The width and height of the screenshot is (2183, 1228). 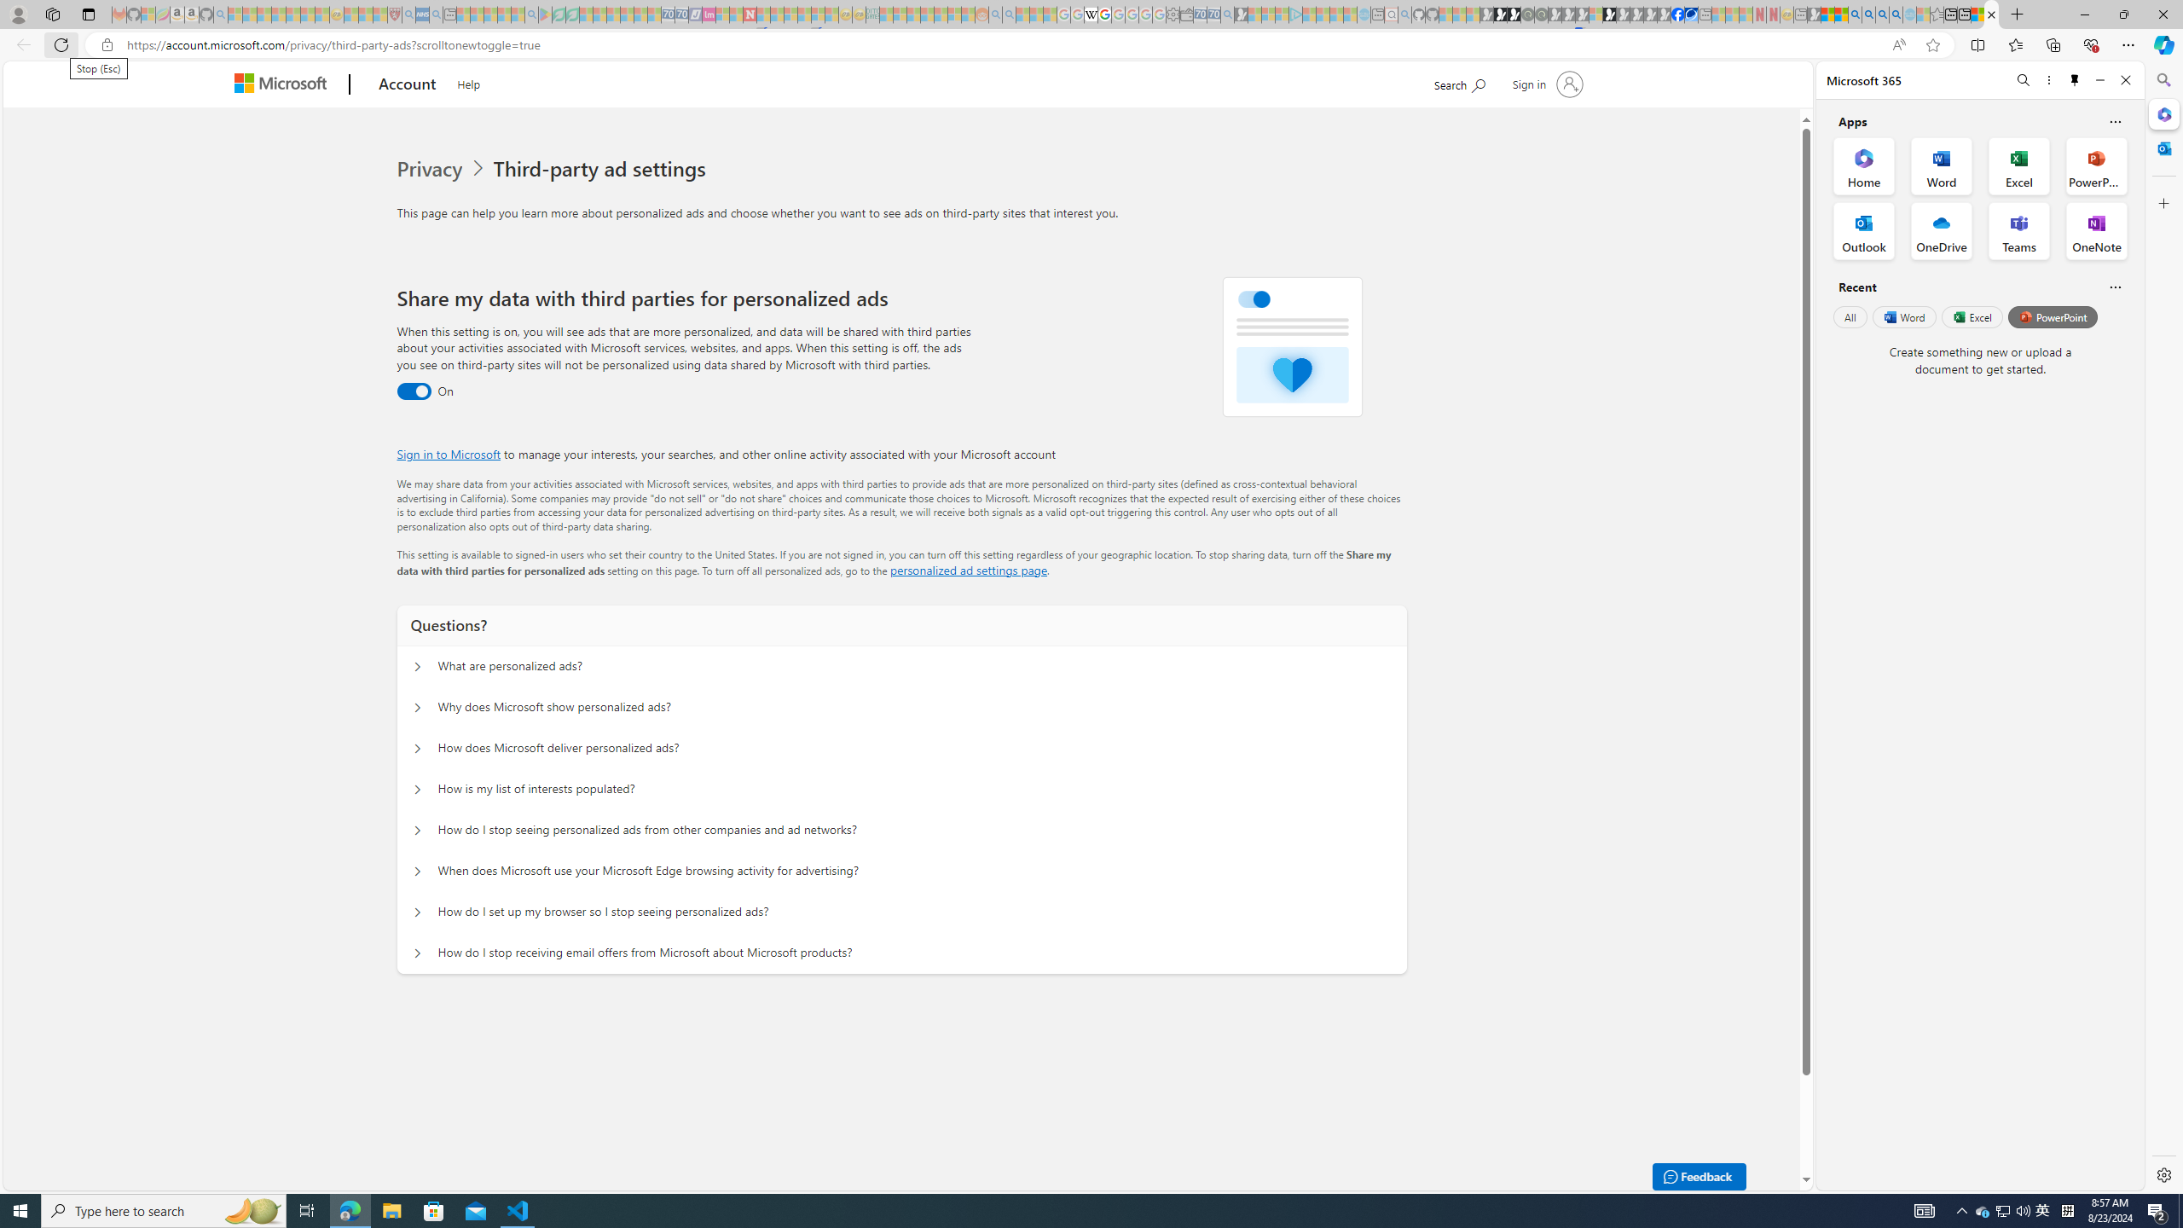 I want to click on Account, so click(x=408, y=85).